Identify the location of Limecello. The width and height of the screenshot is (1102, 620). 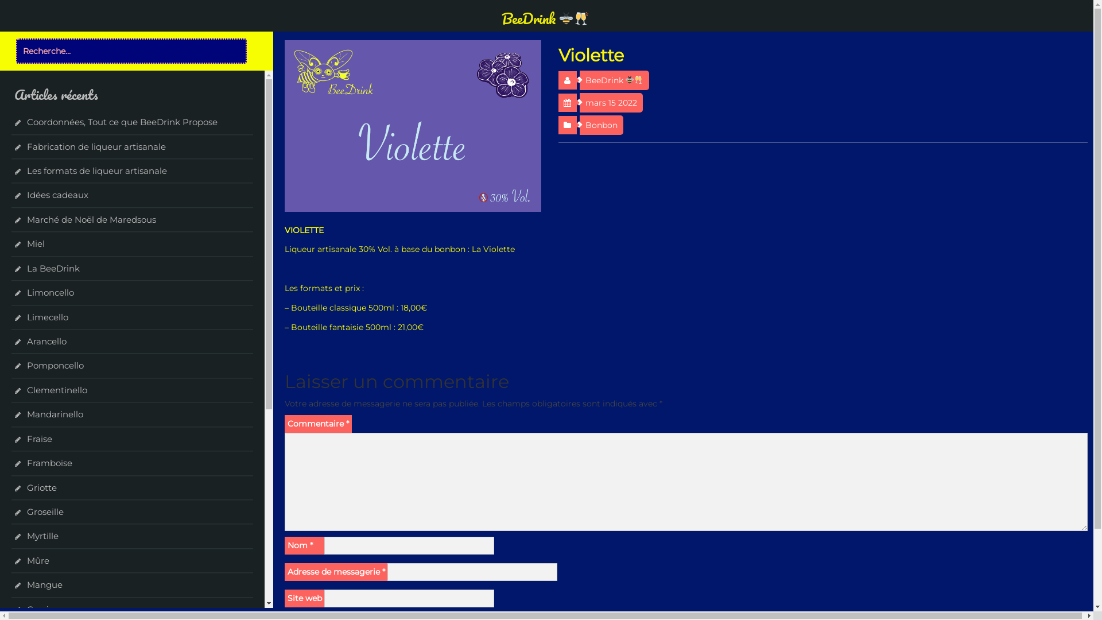
(48, 317).